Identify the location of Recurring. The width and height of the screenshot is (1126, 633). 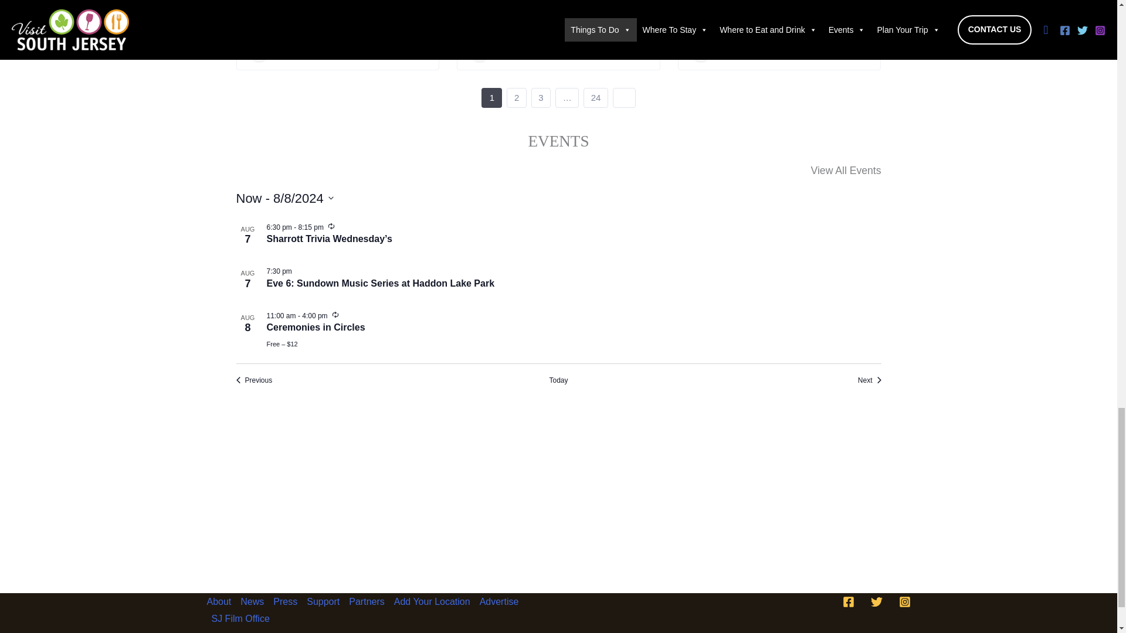
(331, 226).